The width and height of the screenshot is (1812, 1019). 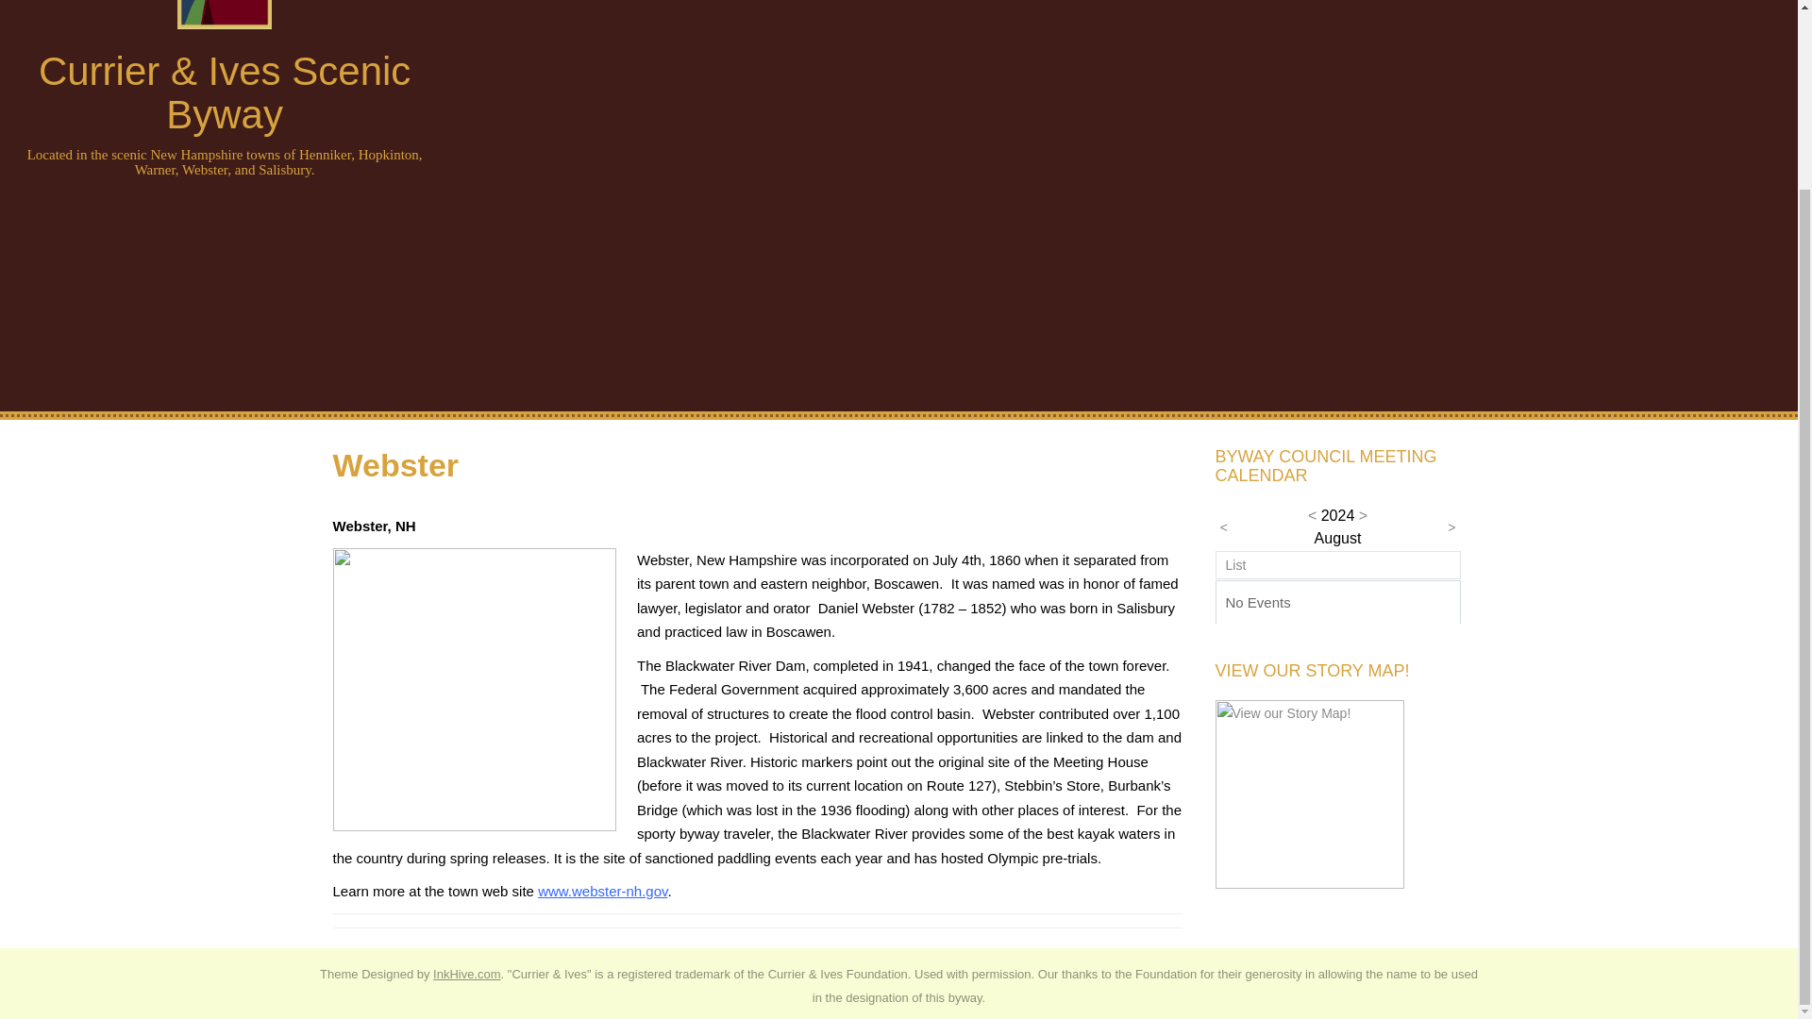 What do you see at coordinates (602, 891) in the screenshot?
I see `www.webster-nh.gov` at bounding box center [602, 891].